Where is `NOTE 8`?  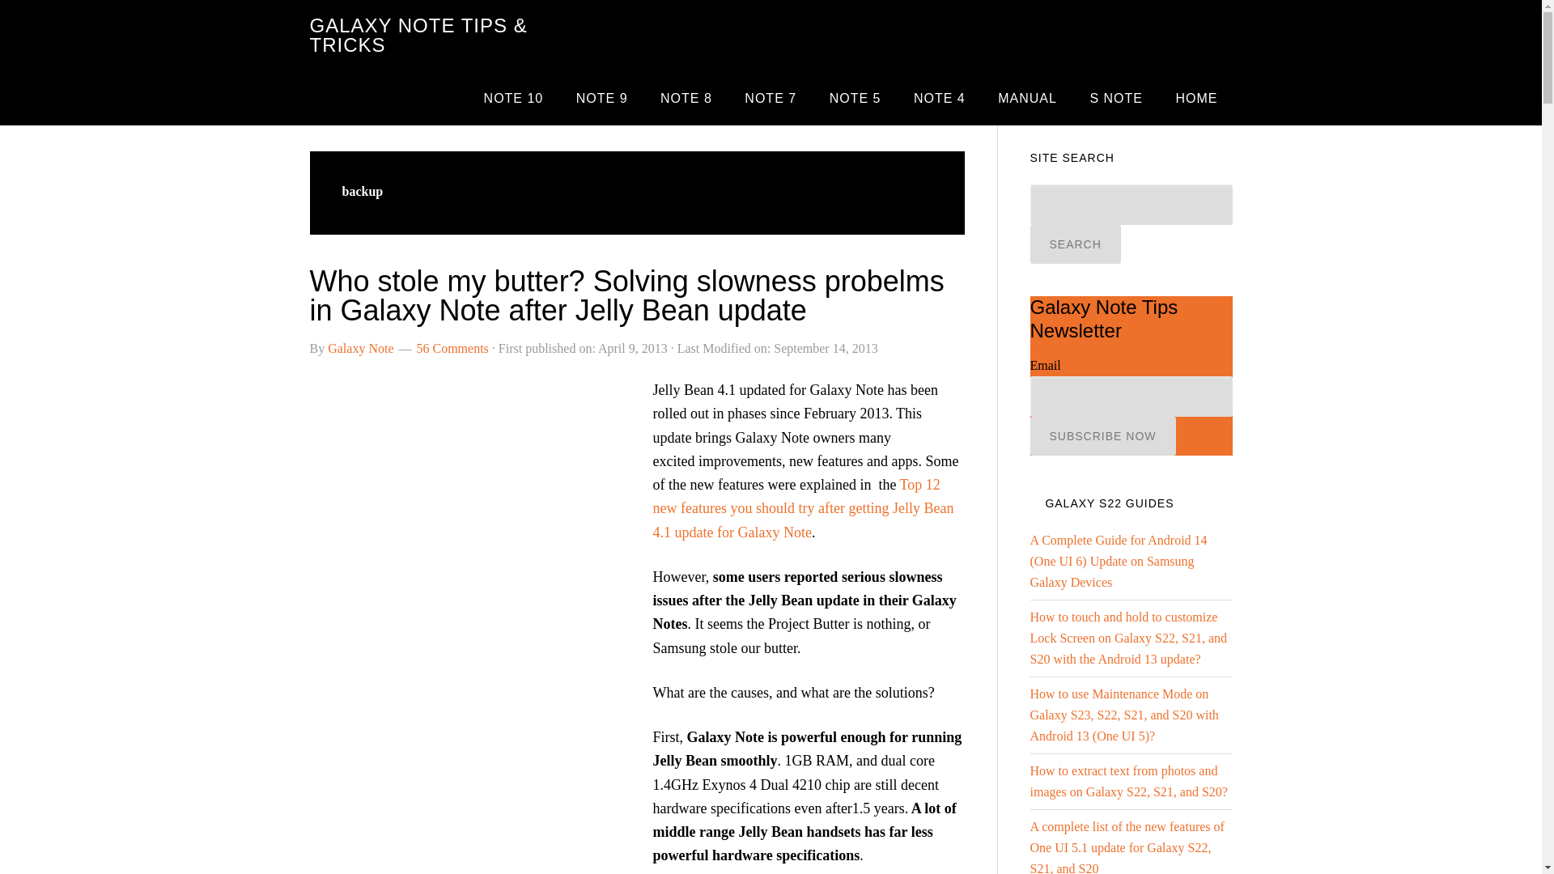
NOTE 8 is located at coordinates (686, 98).